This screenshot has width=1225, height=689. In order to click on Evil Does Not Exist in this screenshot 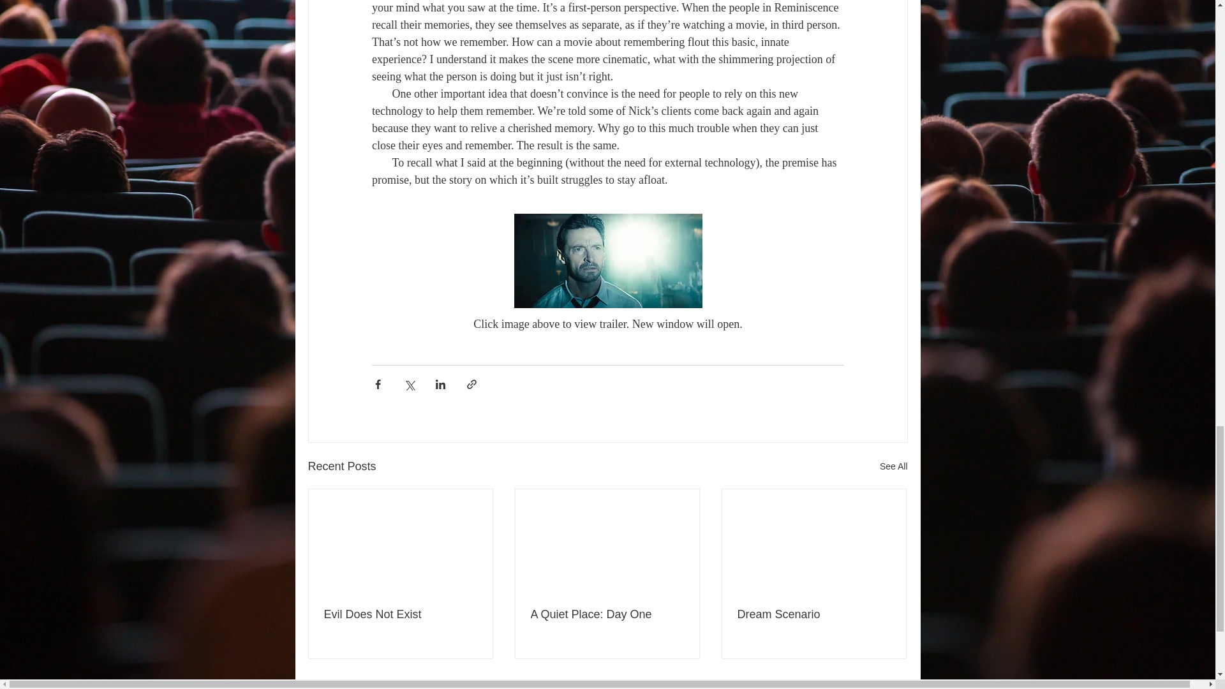, I will do `click(401, 614)`.